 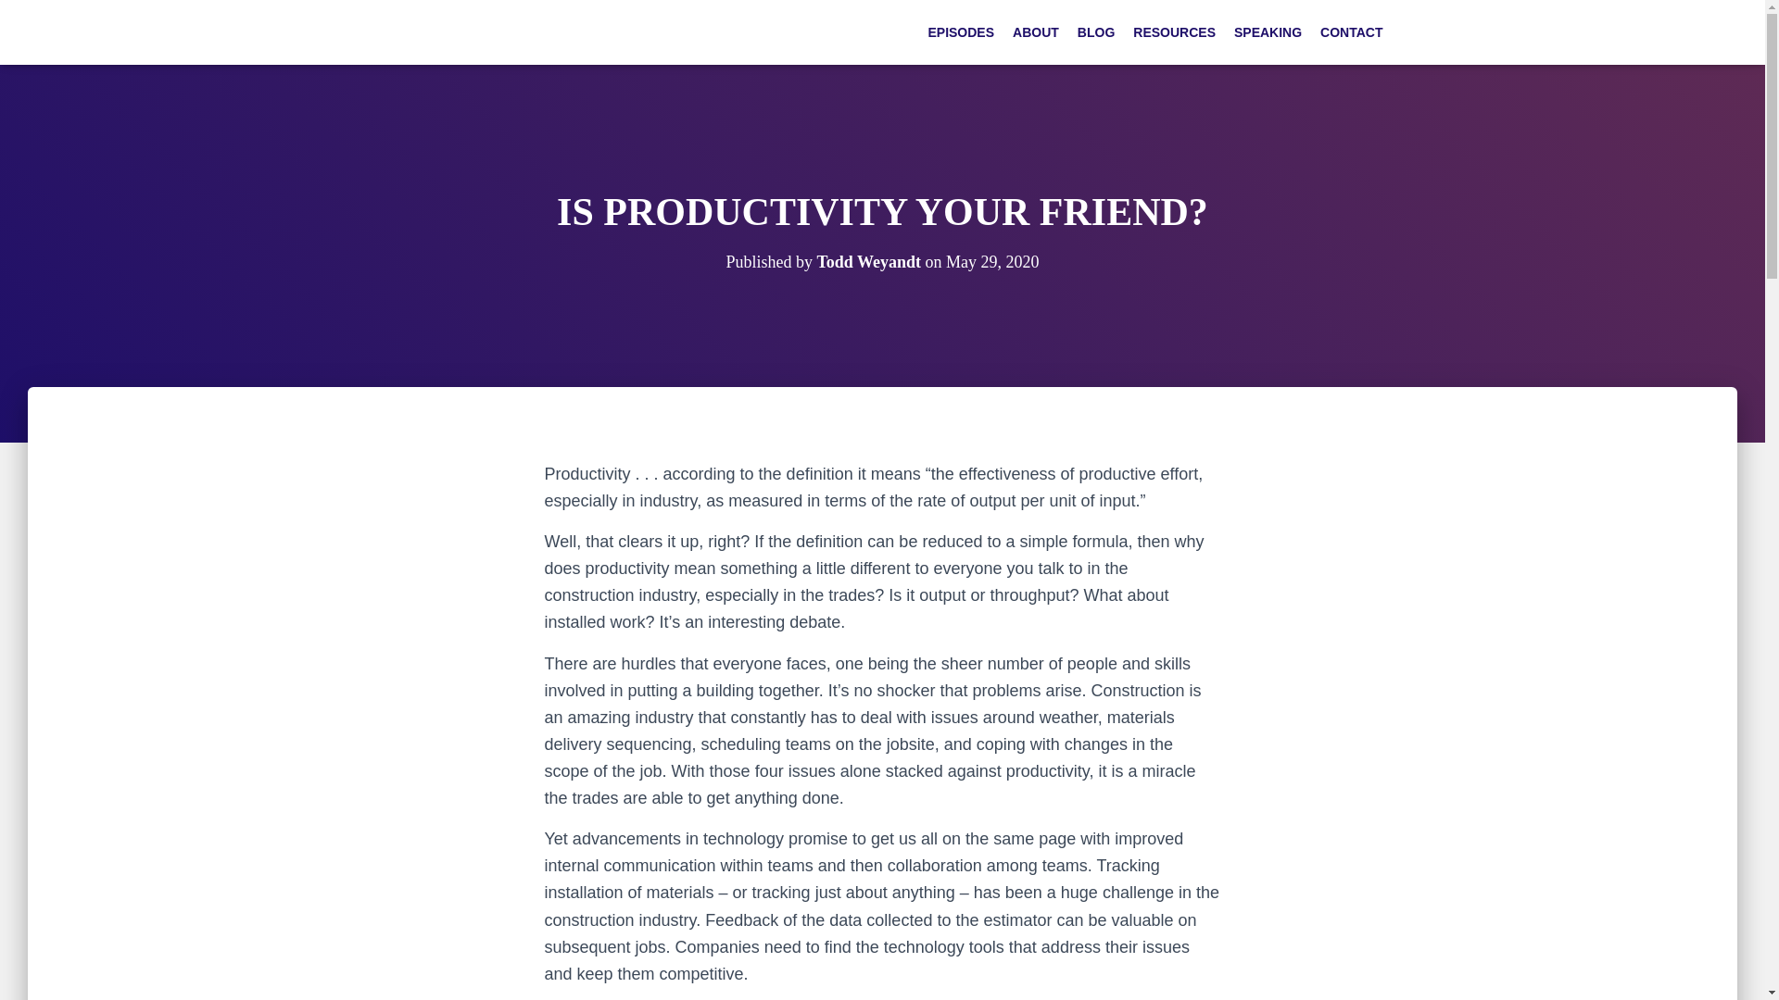 I want to click on Todd Weyandt, so click(x=869, y=261).